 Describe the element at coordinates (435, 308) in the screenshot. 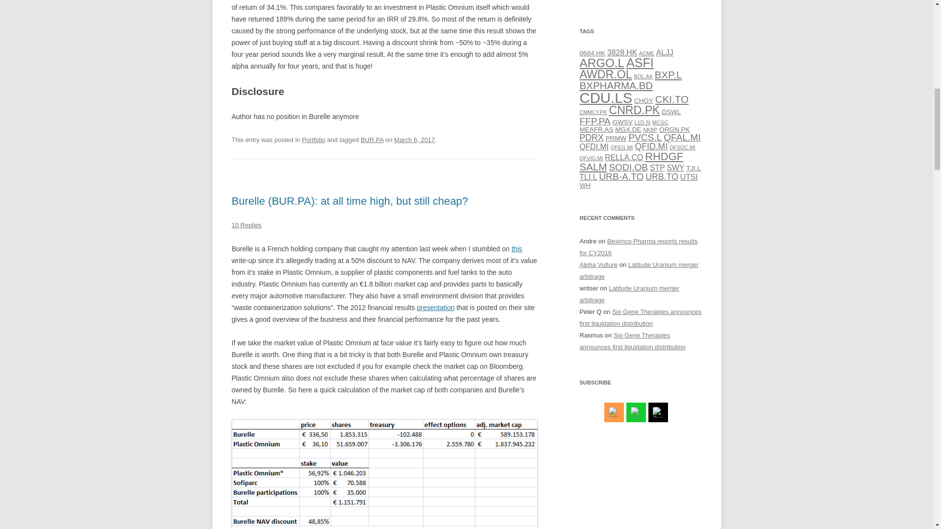

I see `presentation` at that location.